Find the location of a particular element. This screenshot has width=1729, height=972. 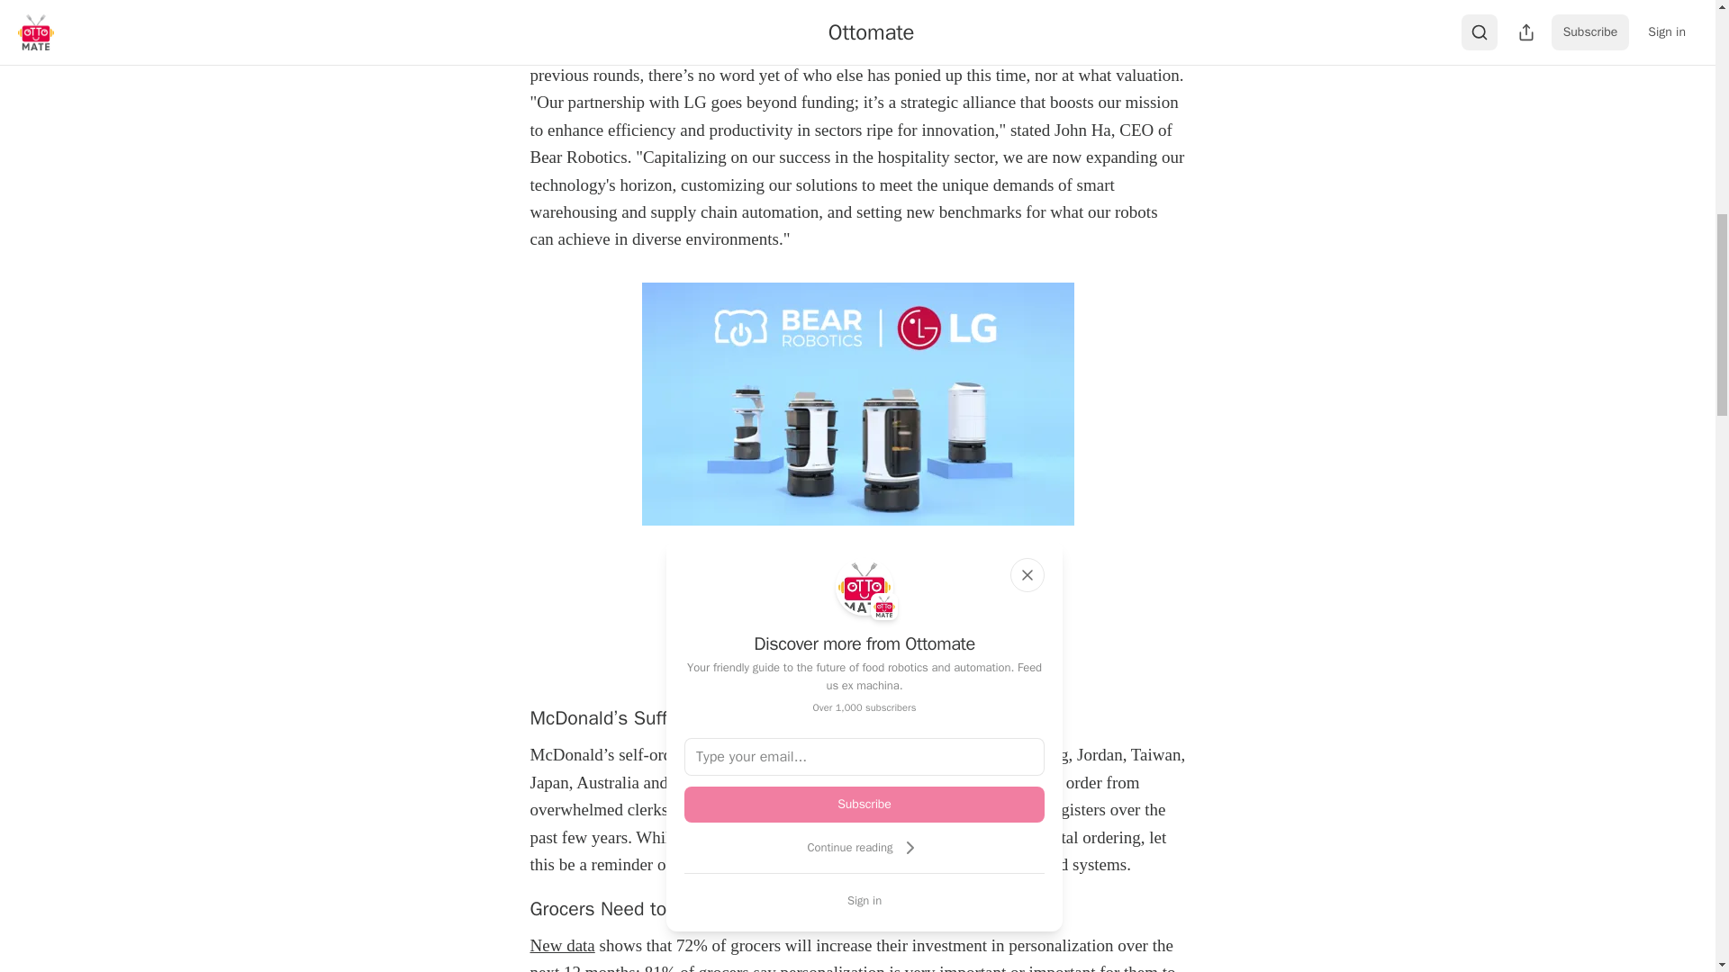

major outage is located at coordinates (921, 754).